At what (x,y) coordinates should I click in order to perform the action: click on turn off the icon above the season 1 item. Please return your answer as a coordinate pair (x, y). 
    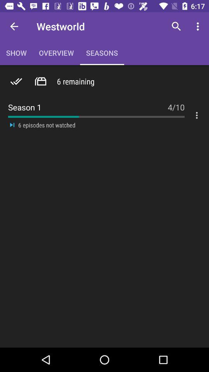
    Looking at the image, I should click on (16, 81).